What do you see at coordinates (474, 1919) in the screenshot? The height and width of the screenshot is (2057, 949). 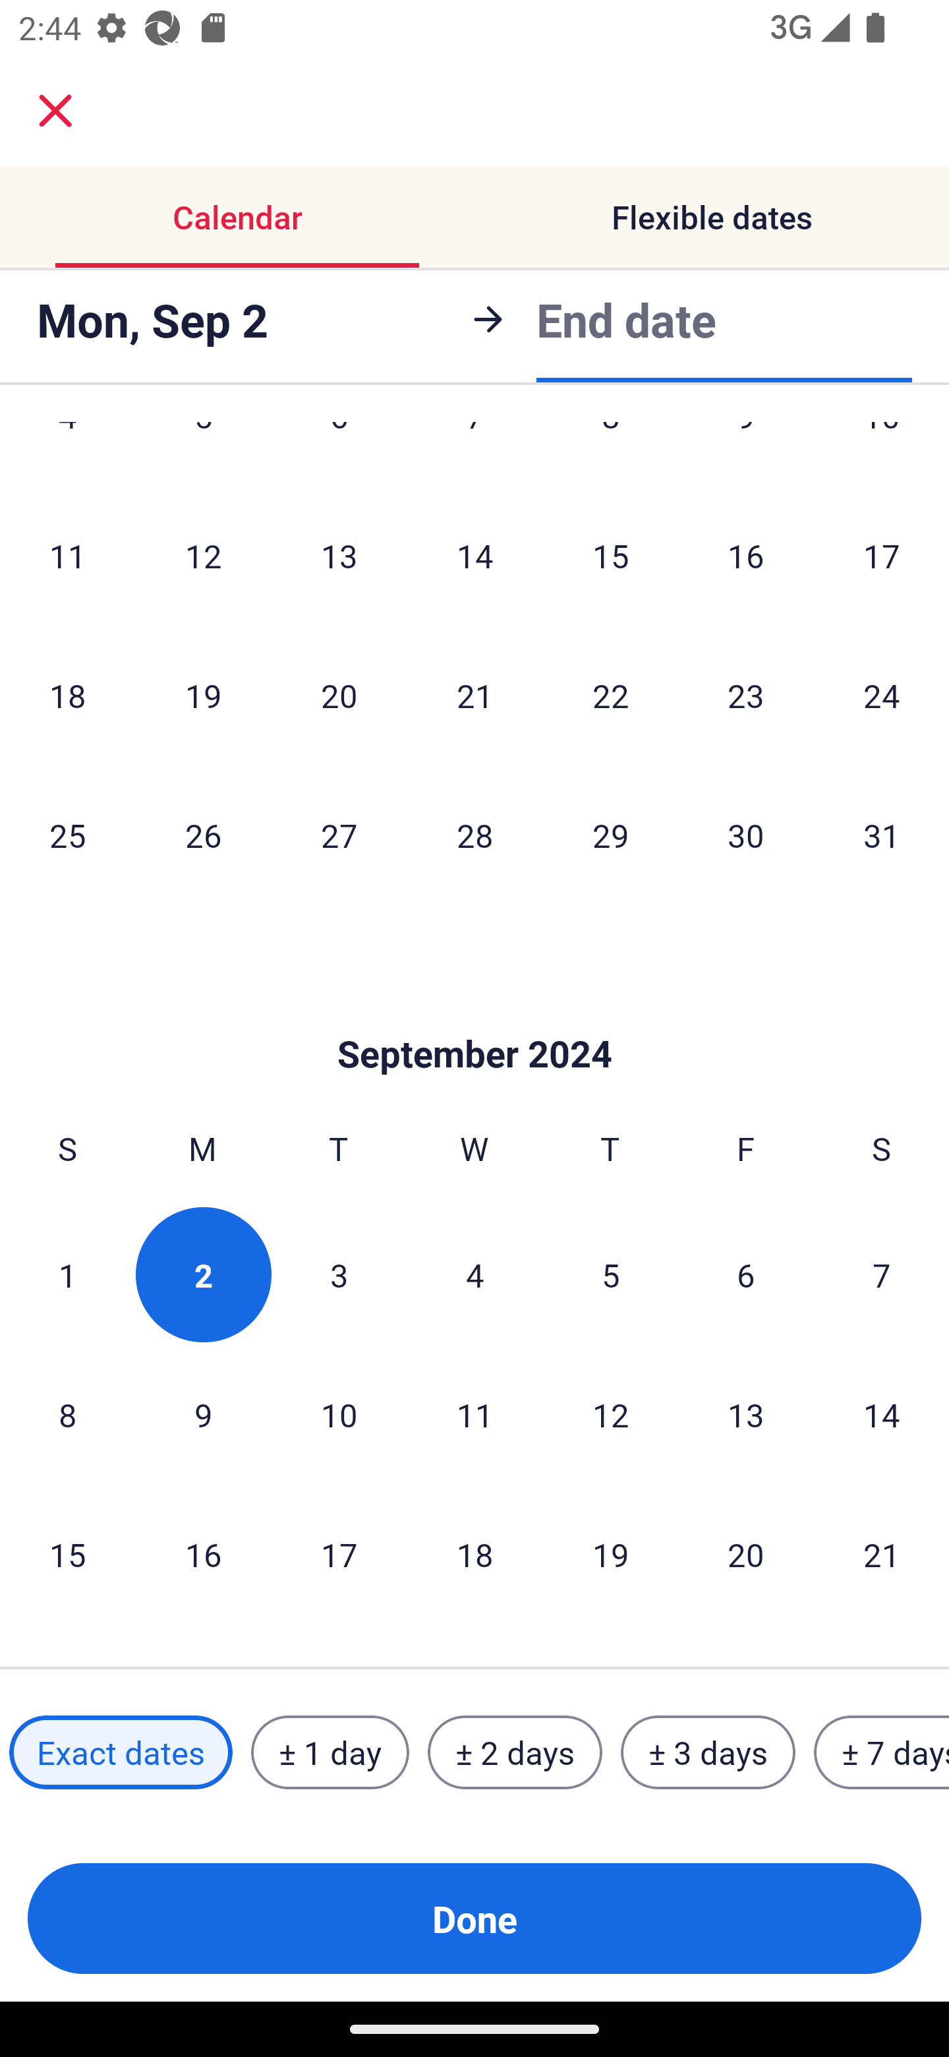 I see `Done` at bounding box center [474, 1919].